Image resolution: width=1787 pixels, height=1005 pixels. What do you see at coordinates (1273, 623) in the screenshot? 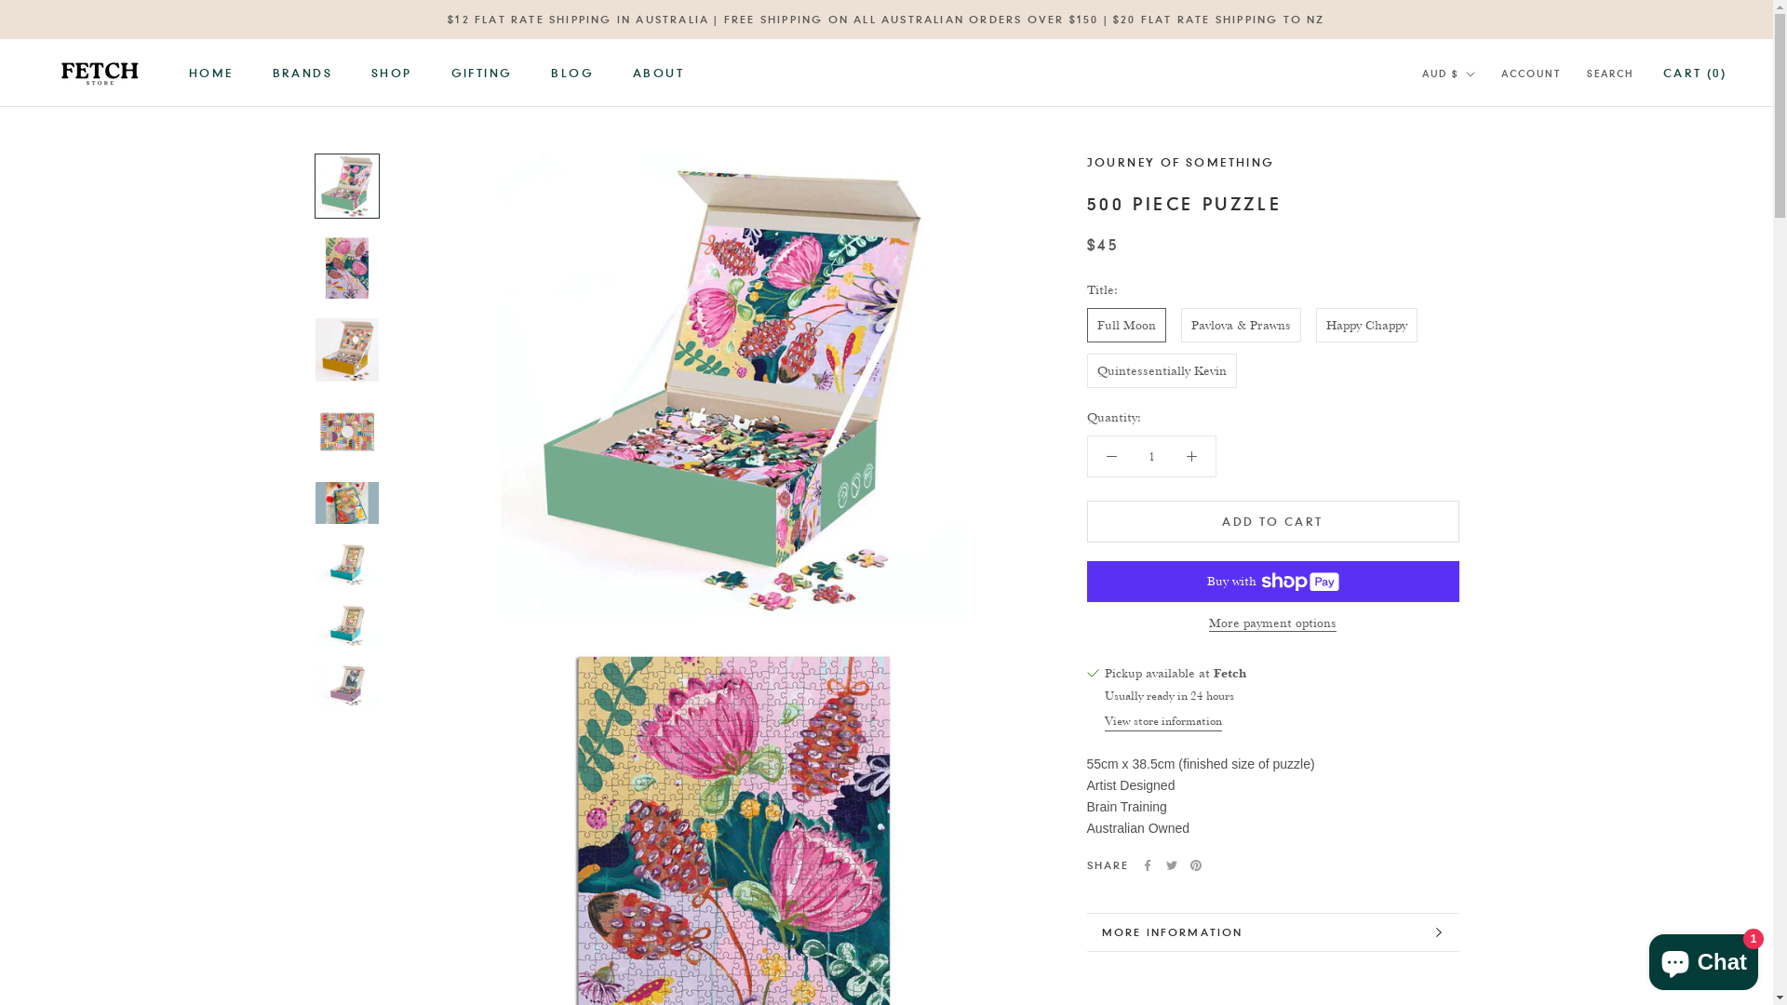
I see `More payment options` at bounding box center [1273, 623].